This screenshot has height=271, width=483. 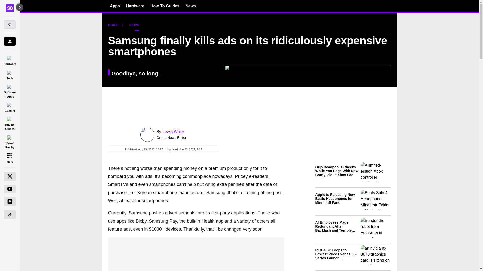 I want to click on Hardware, so click(x=135, y=6).